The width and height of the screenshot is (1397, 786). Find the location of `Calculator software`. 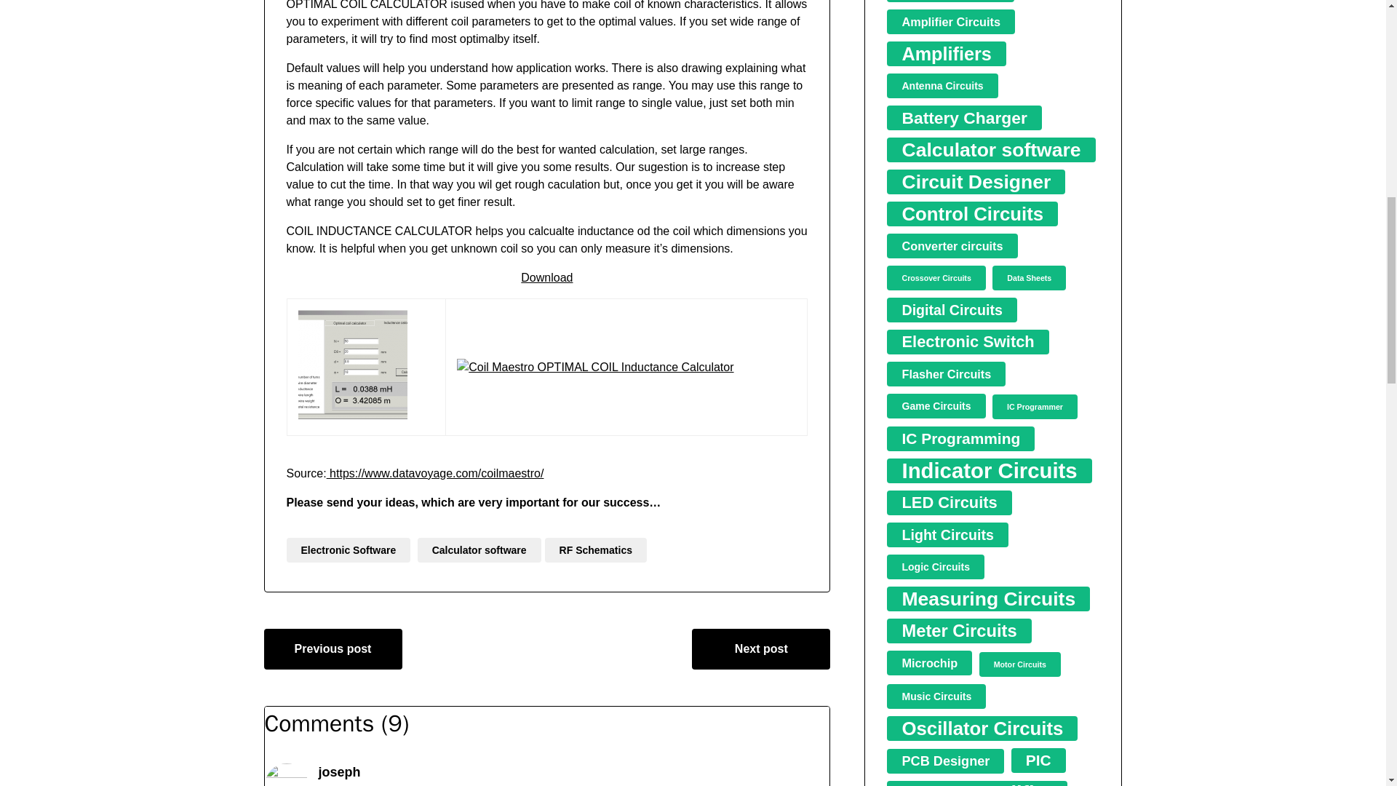

Calculator software is located at coordinates (479, 550).